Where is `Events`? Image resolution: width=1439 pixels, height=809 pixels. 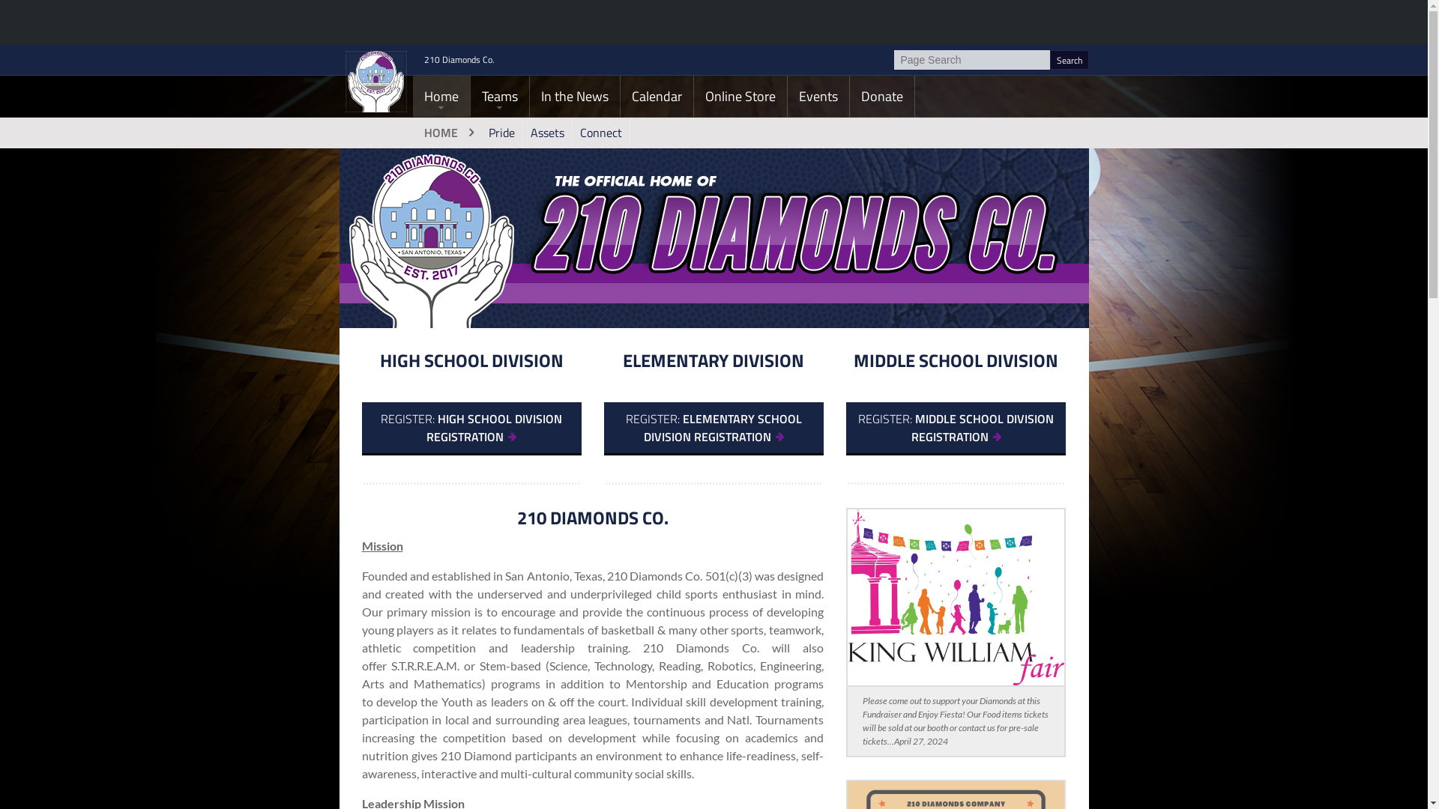
Events is located at coordinates (818, 96).